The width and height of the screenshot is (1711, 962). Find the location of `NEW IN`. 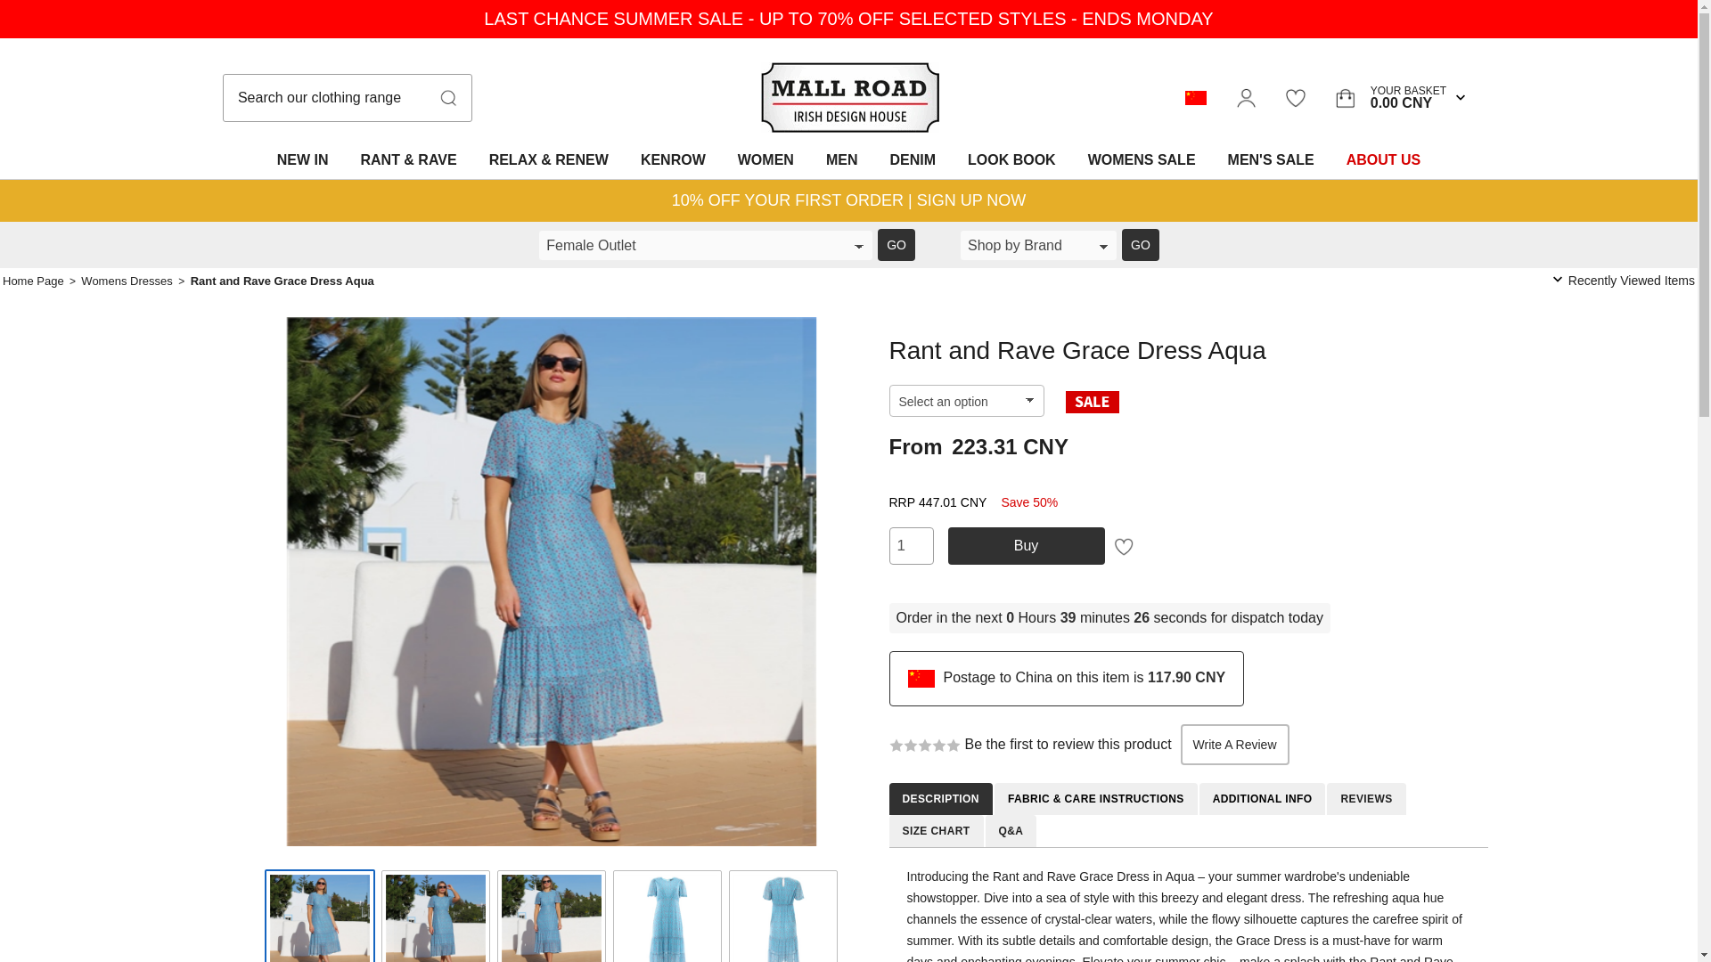

NEW IN is located at coordinates (673, 159).